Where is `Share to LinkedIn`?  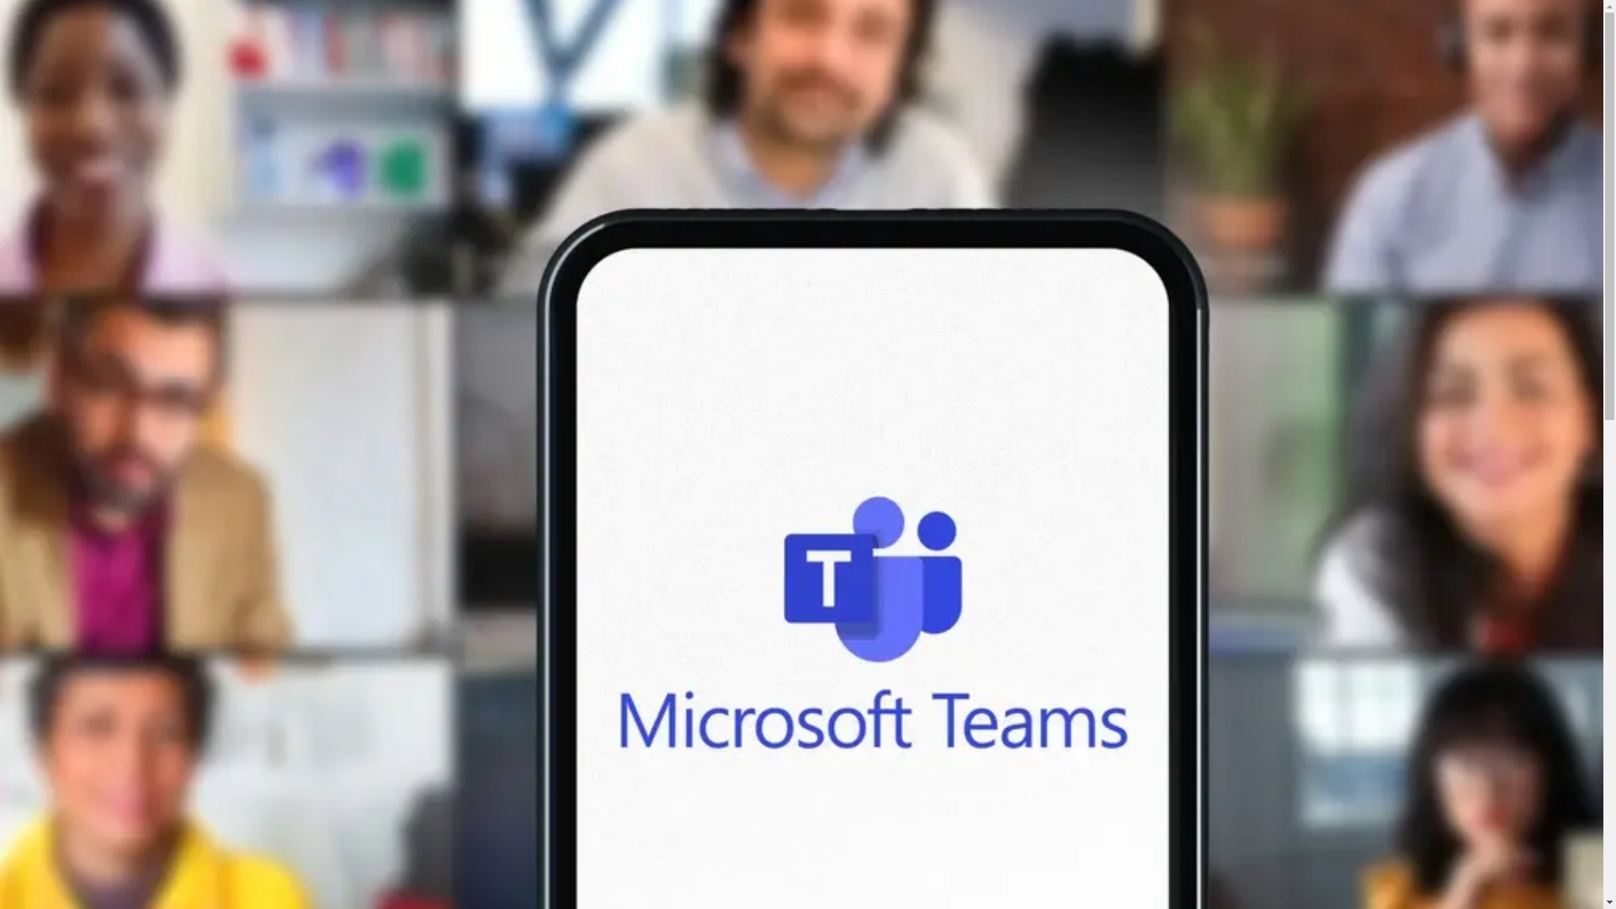 Share to LinkedIn is located at coordinates (17, 205).